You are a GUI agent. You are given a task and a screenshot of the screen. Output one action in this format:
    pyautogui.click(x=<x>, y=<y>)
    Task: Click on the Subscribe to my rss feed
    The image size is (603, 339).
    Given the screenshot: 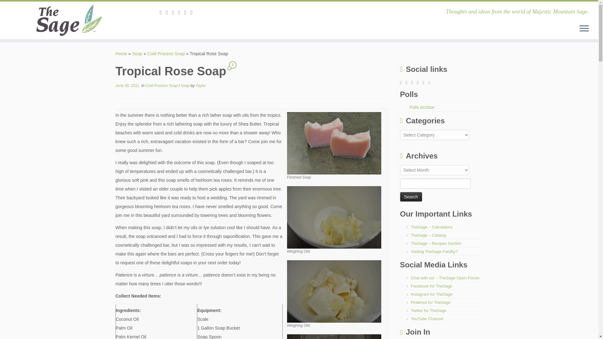 What is the action you would take?
    pyautogui.click(x=163, y=13)
    